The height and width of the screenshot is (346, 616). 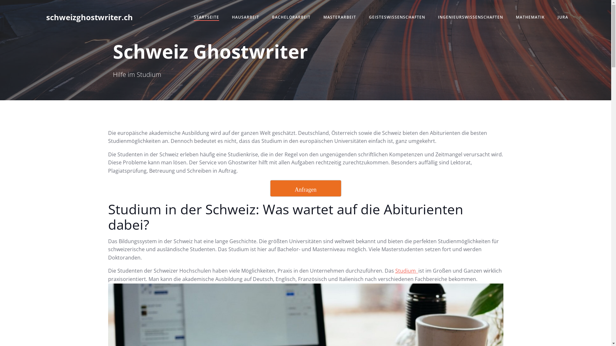 I want to click on JURA, so click(x=563, y=17).